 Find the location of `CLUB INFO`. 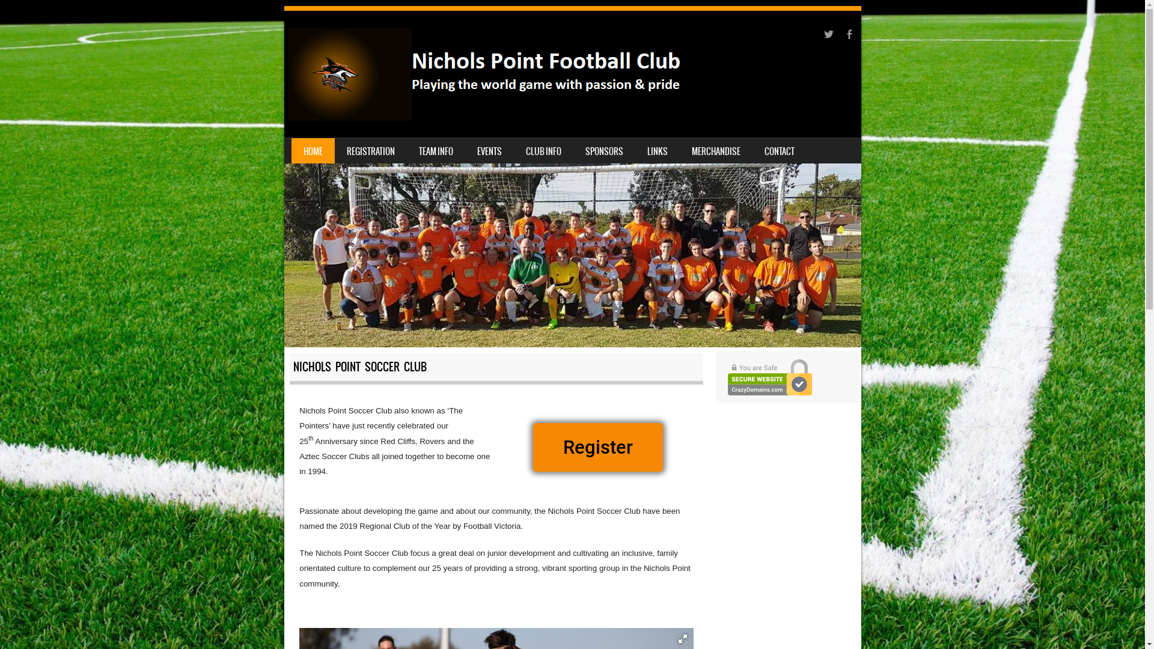

CLUB INFO is located at coordinates (543, 151).